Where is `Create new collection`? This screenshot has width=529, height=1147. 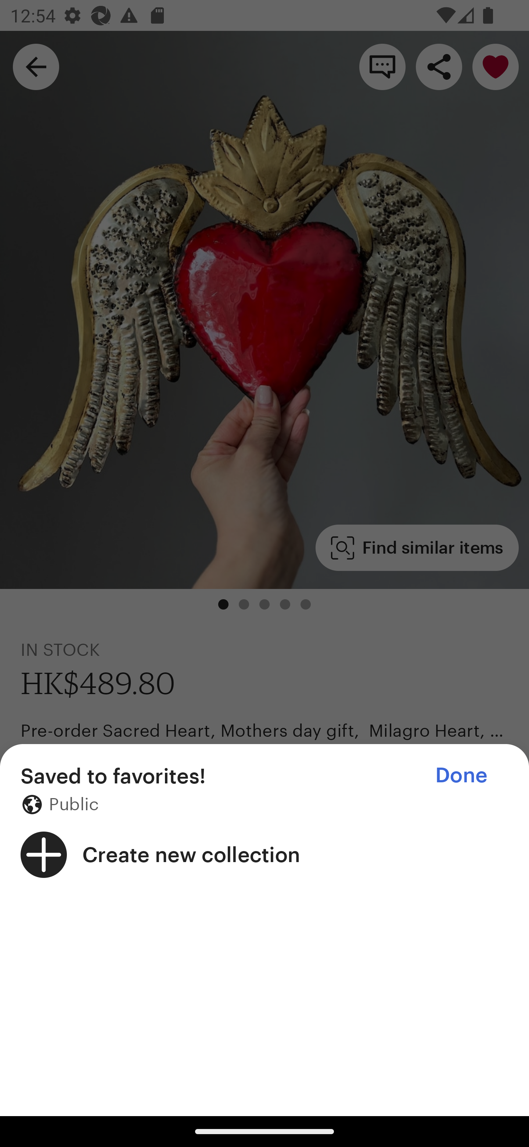
Create new collection is located at coordinates (264, 854).